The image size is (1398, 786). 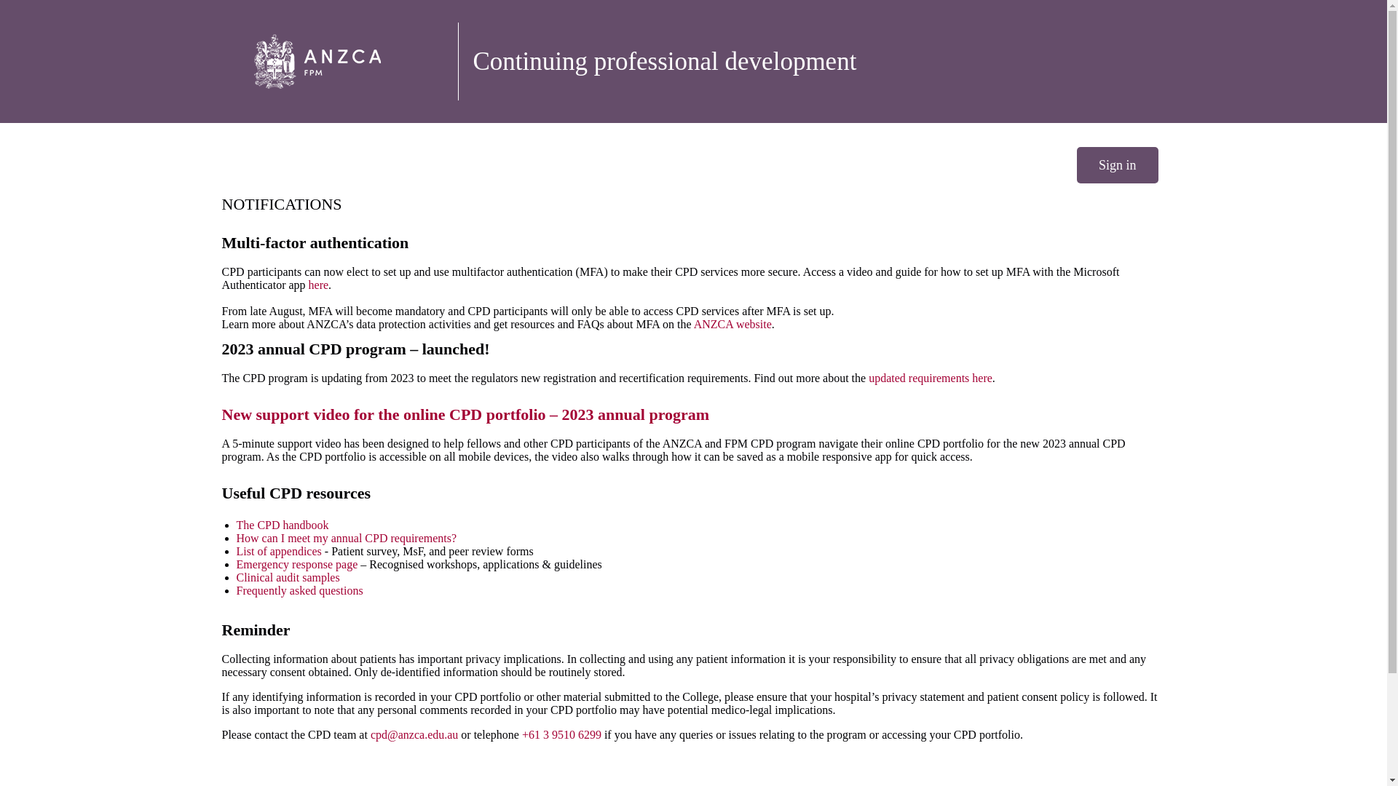 I want to click on How can I meet my annual CPD requirements?, so click(x=347, y=539).